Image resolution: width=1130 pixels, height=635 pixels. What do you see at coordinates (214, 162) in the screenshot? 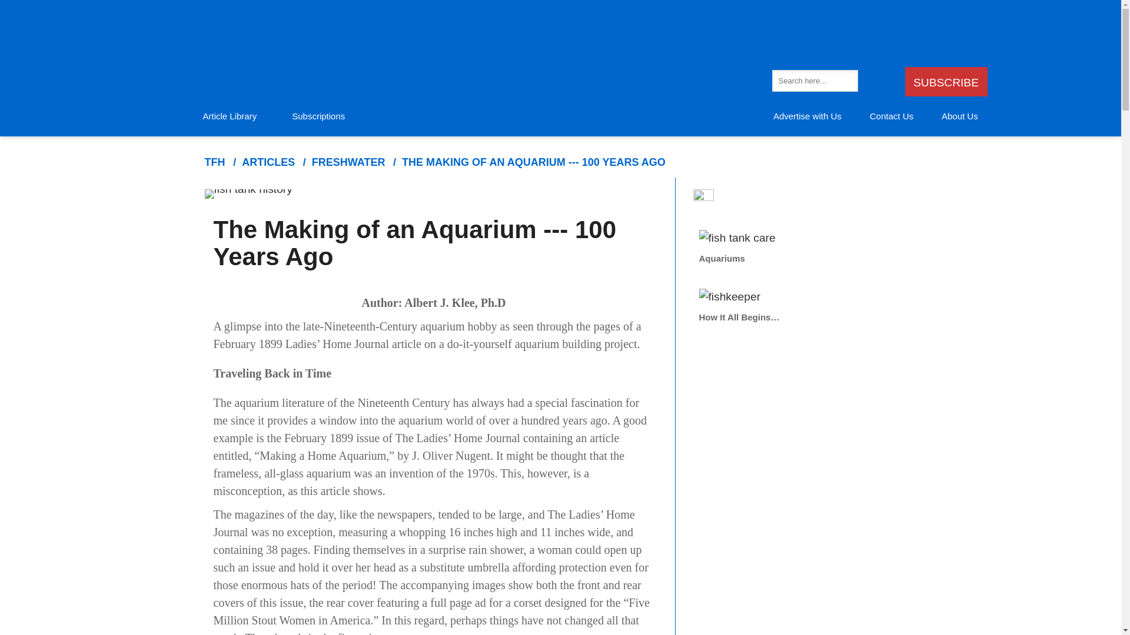
I see `Home` at bounding box center [214, 162].